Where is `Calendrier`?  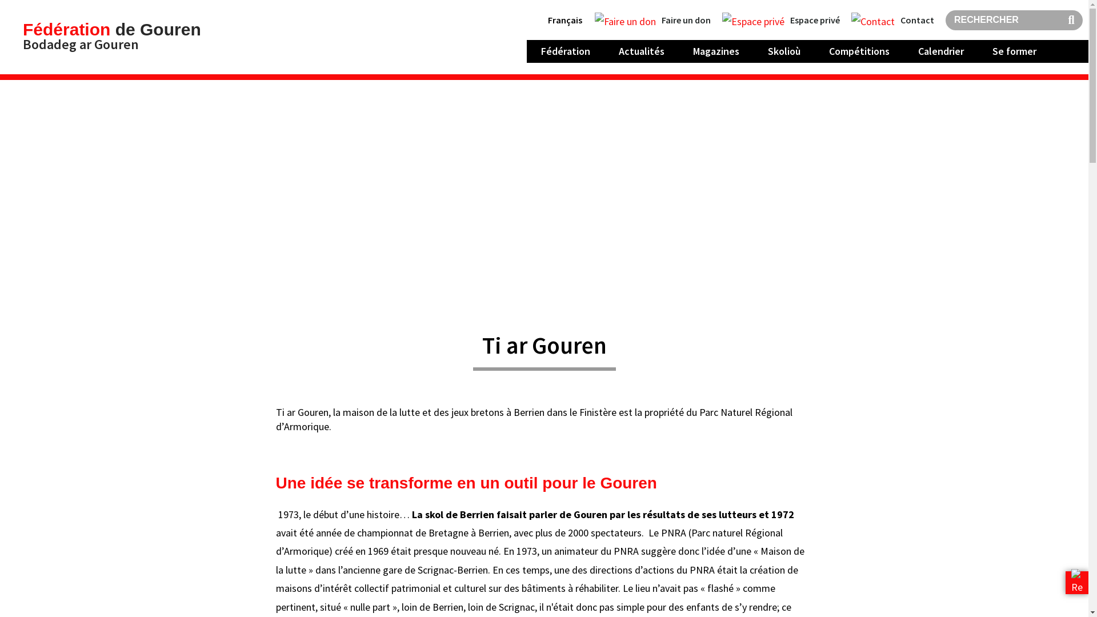
Calendrier is located at coordinates (941, 51).